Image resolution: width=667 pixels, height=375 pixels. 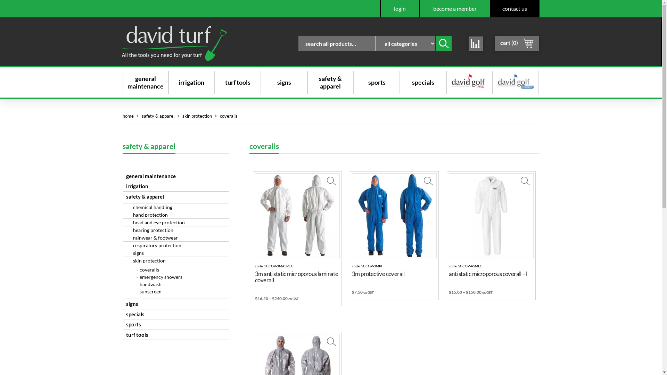 I want to click on irrigation, so click(x=175, y=186).